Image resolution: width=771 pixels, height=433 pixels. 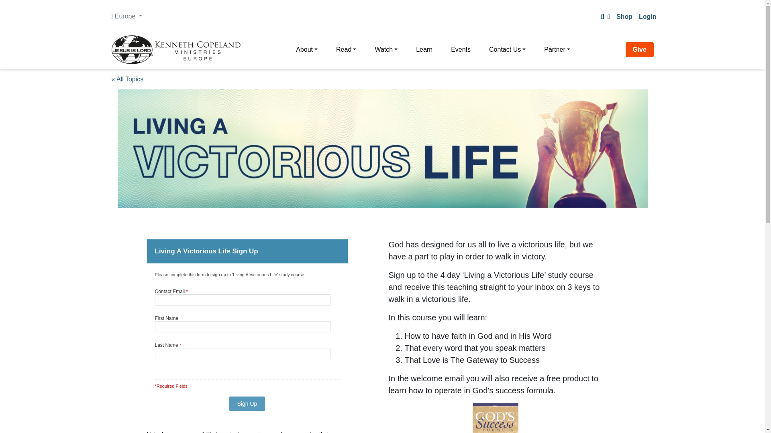 What do you see at coordinates (346, 49) in the screenshot?
I see `Read` at bounding box center [346, 49].